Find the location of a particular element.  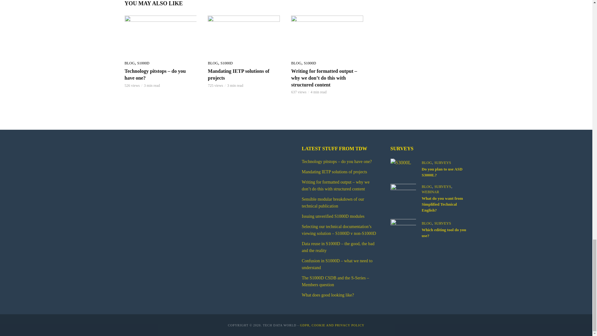

Do you plan to use ASD S3000L? is located at coordinates (403, 162).